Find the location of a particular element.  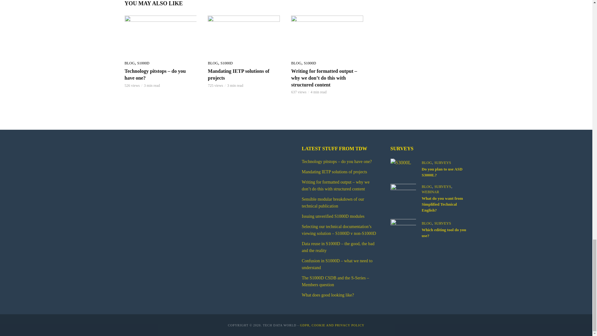

Do you plan to use ASD S3000L? is located at coordinates (403, 162).